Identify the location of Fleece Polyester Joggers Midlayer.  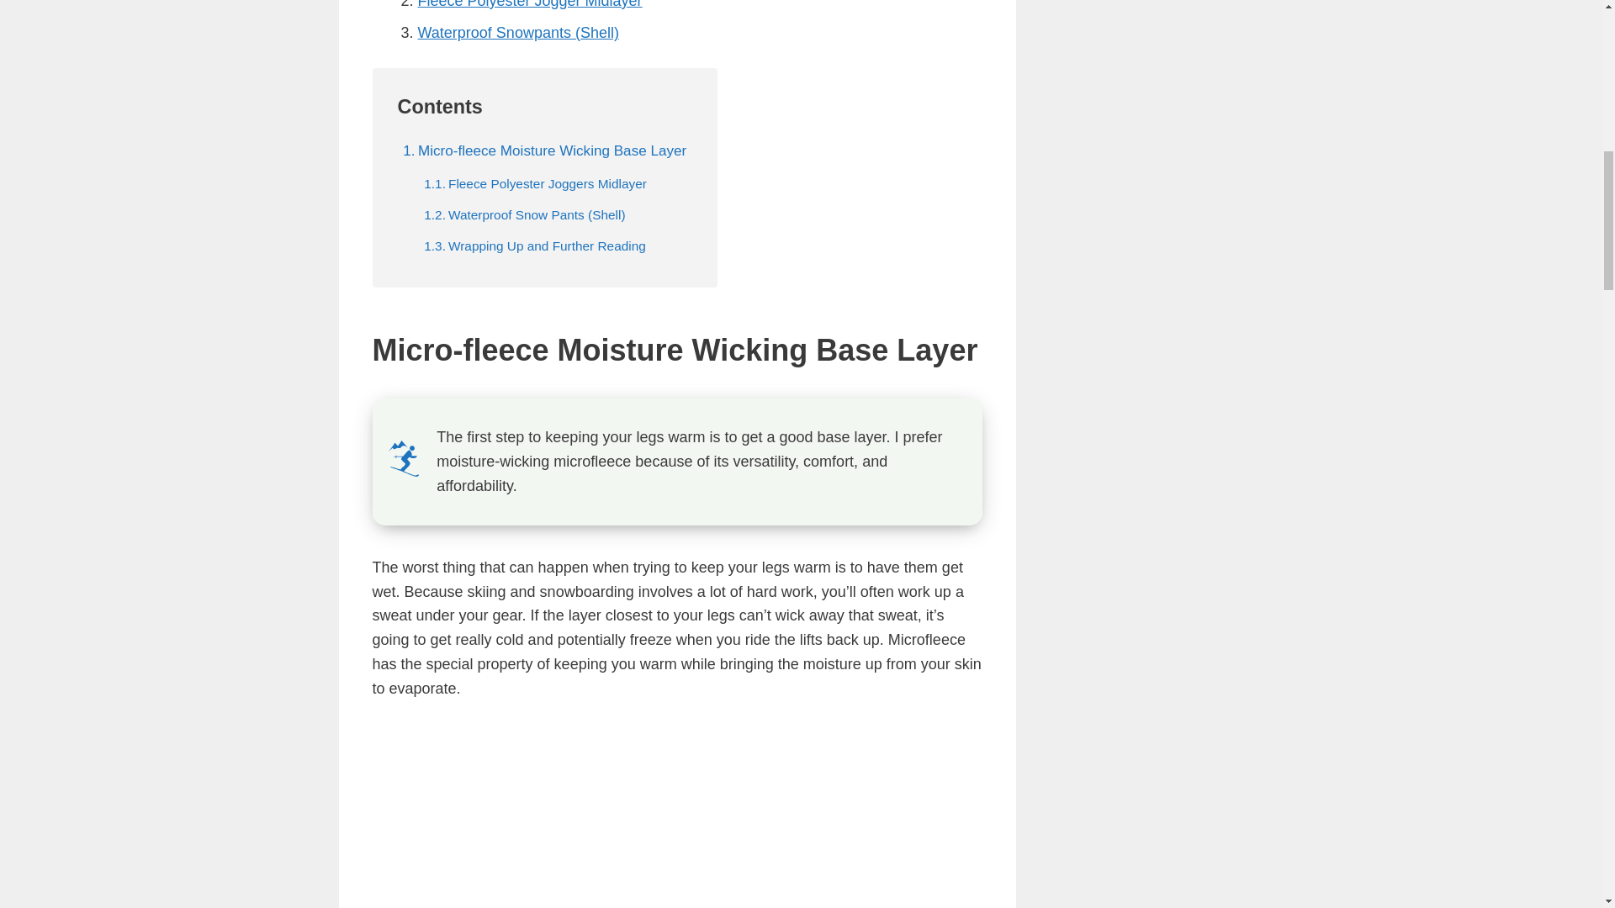
(535, 183).